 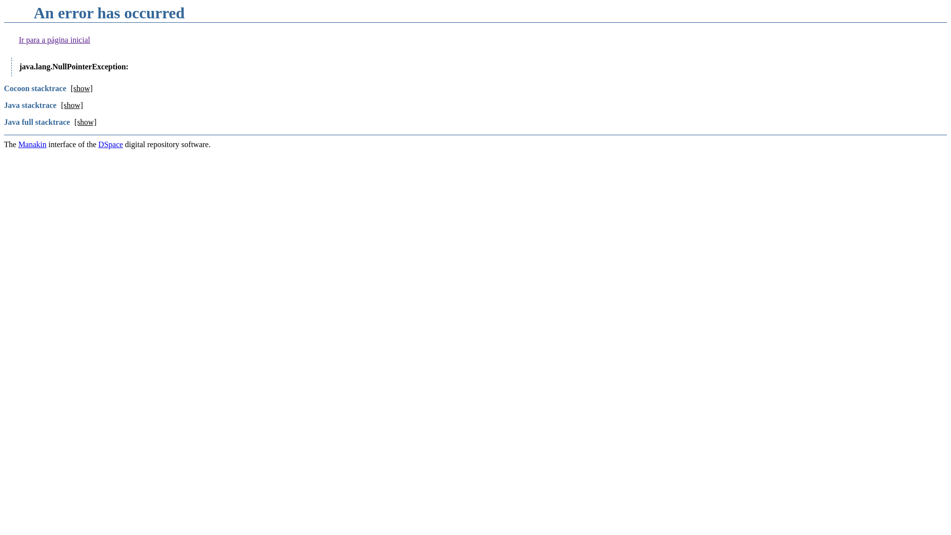 I want to click on [show], so click(x=85, y=122).